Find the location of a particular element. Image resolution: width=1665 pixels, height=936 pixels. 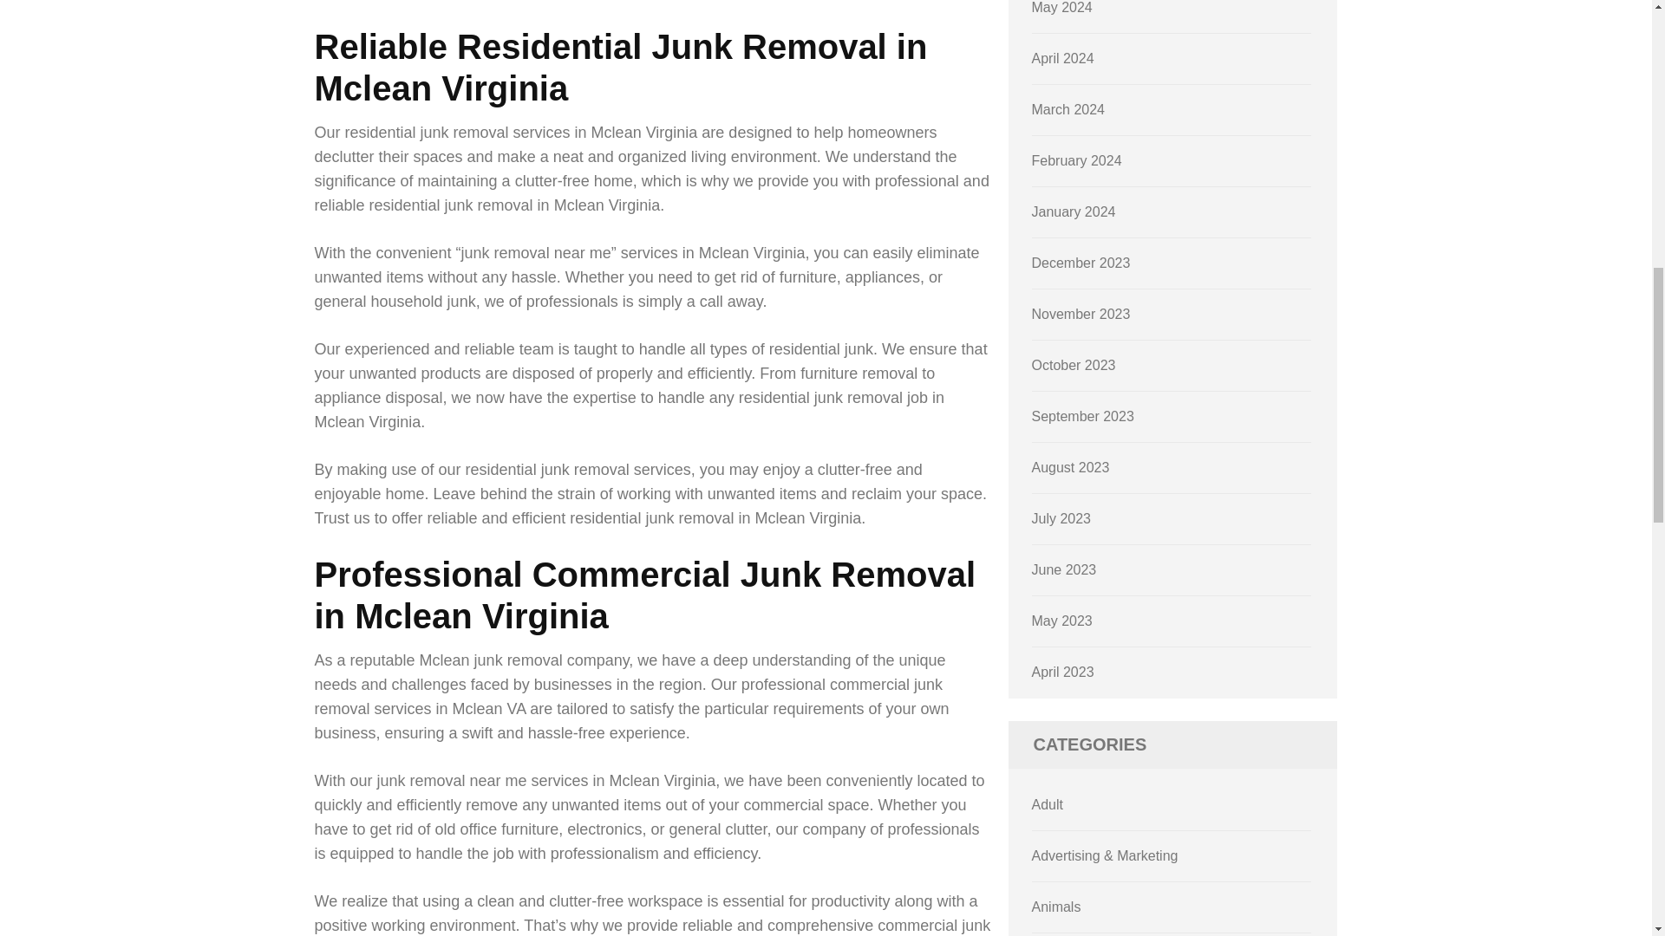

April 2023 is located at coordinates (1063, 672).